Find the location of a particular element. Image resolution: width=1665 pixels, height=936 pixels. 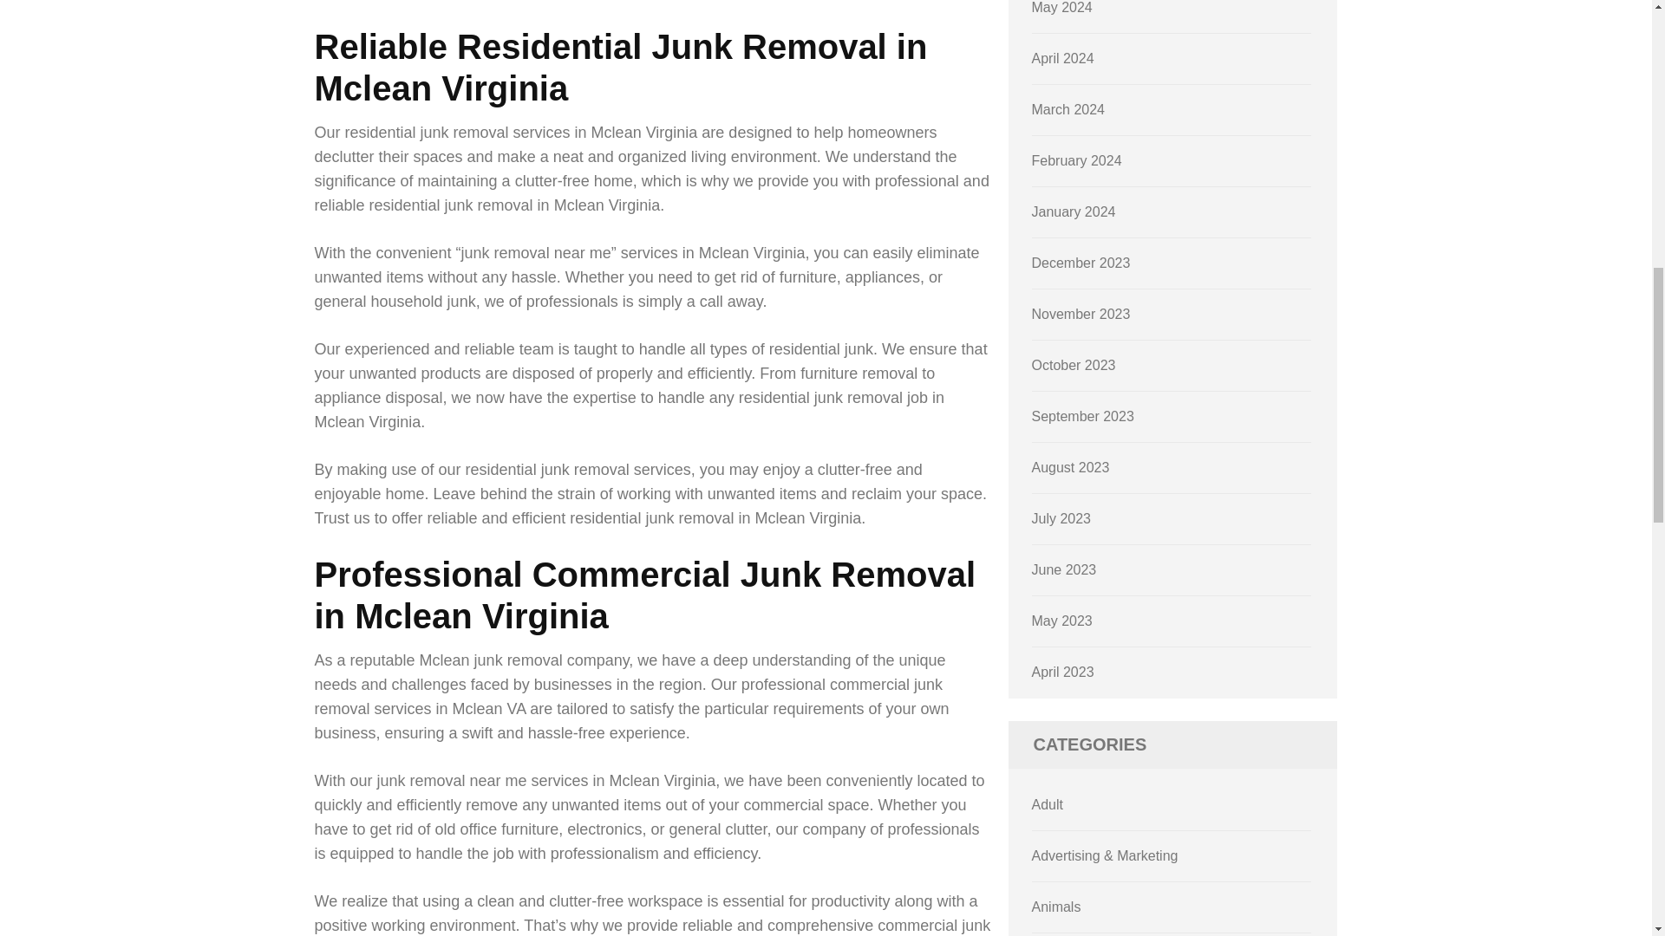

April 2023 is located at coordinates (1063, 672).